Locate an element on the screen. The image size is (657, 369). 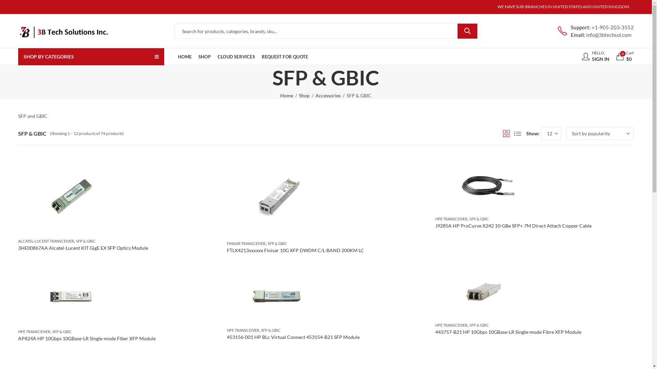
SFP & GBIC is located at coordinates (62, 331).